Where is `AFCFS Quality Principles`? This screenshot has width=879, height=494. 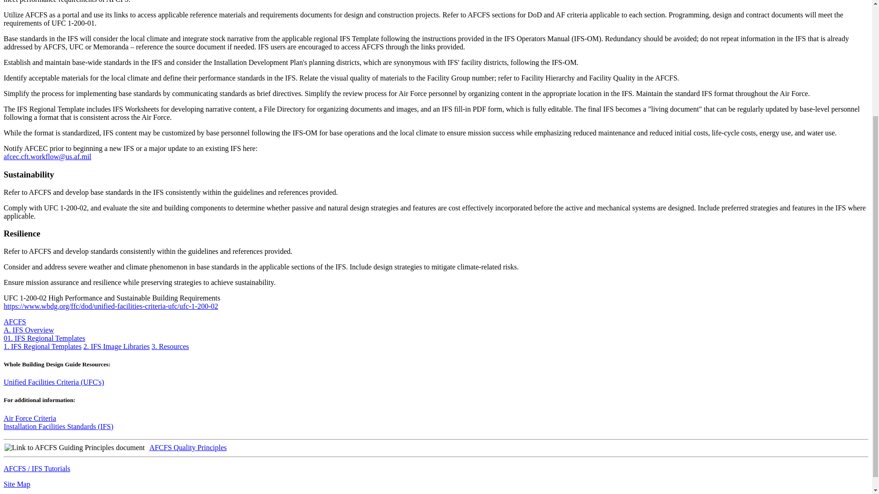
AFCFS Quality Principles is located at coordinates (188, 446).